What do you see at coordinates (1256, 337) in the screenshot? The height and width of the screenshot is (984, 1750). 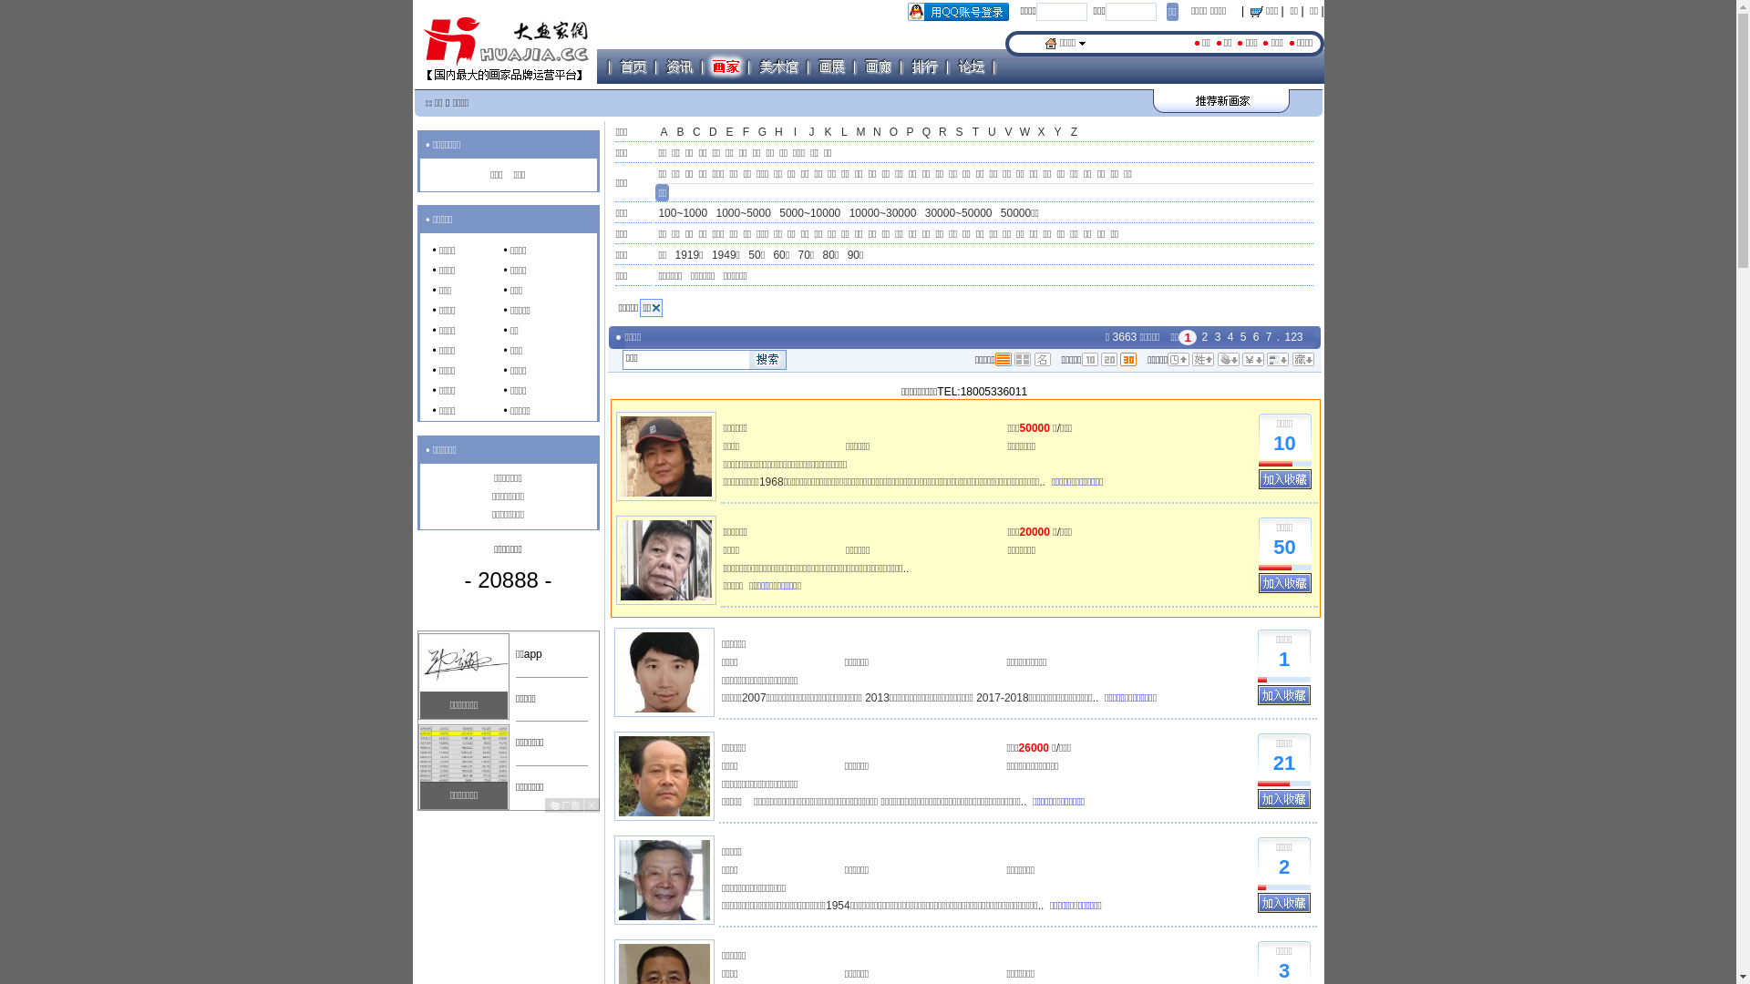 I see `6` at bounding box center [1256, 337].